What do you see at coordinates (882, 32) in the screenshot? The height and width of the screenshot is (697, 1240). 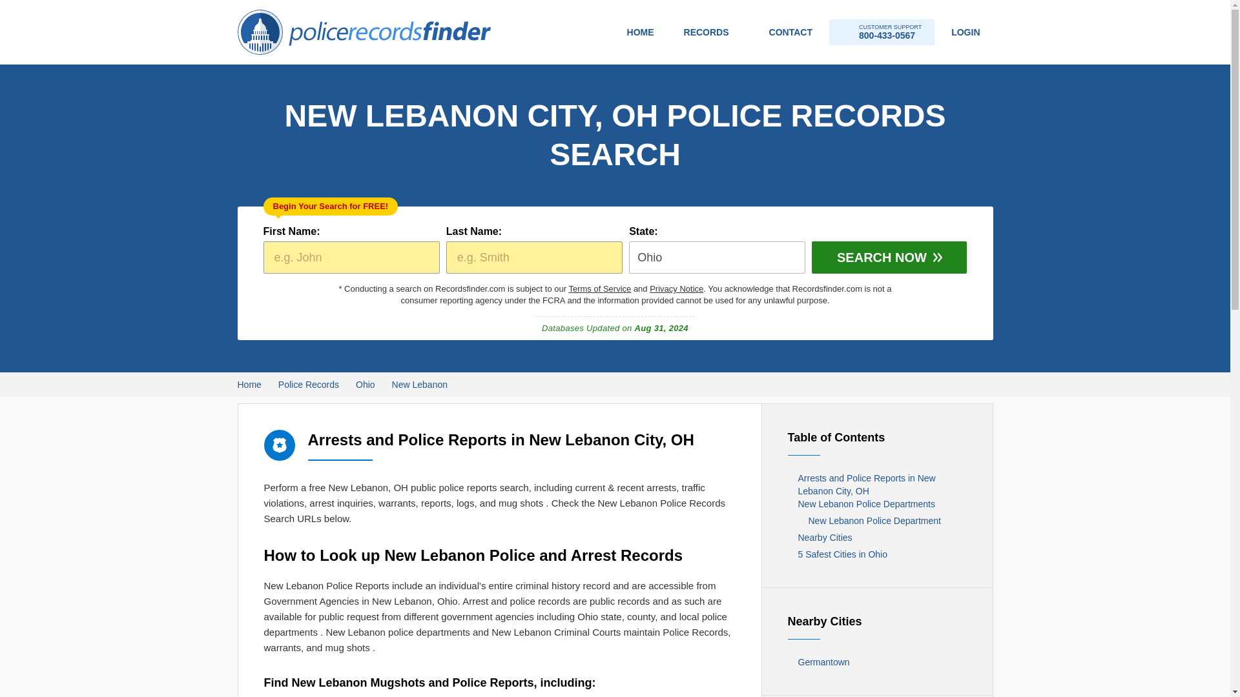 I see `Ohio` at bounding box center [882, 32].